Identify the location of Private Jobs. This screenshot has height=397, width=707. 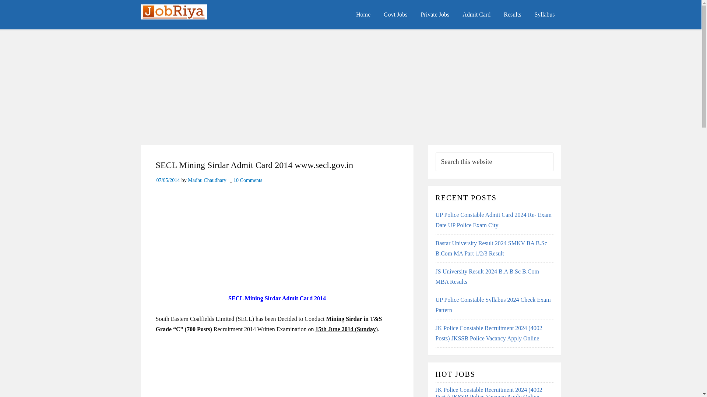
(435, 15).